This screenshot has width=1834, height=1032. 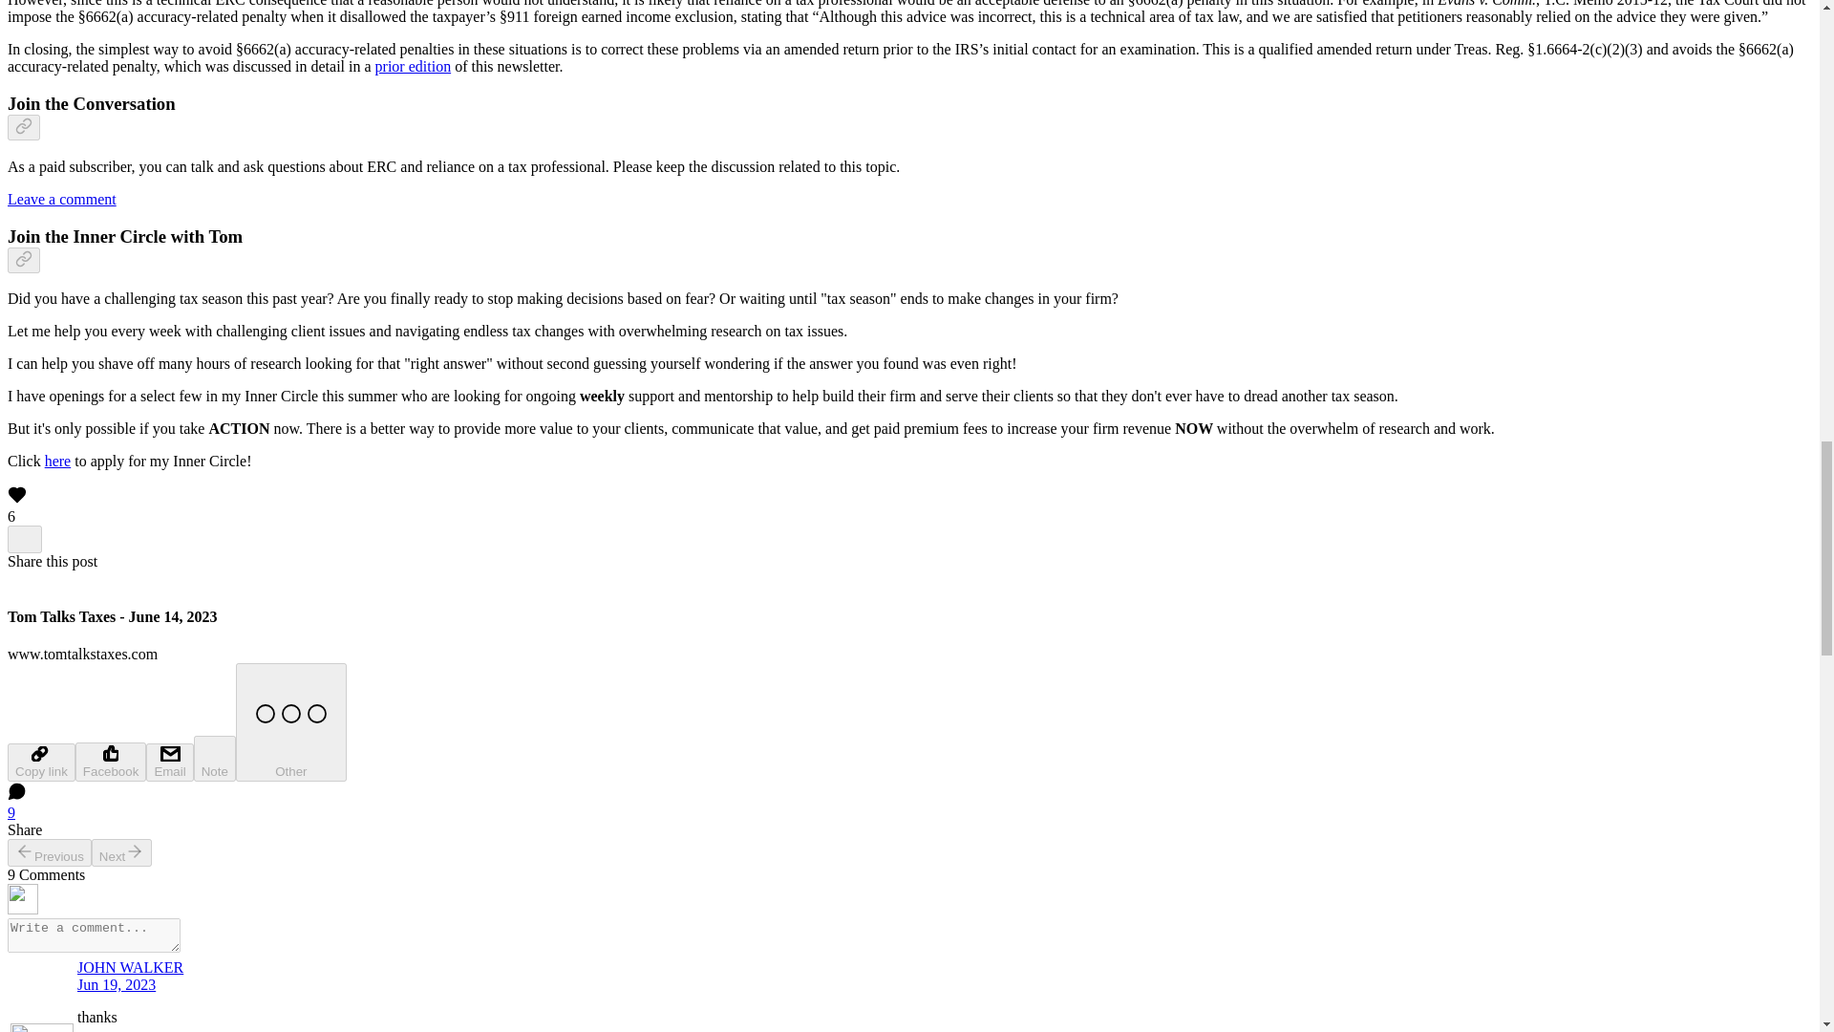 What do you see at coordinates (61, 199) in the screenshot?
I see `Leave a comment` at bounding box center [61, 199].